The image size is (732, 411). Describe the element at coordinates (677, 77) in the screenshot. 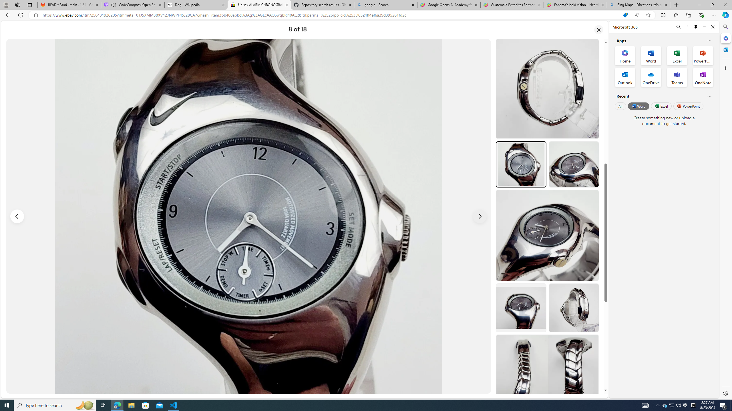

I see `Teams Office App` at that location.